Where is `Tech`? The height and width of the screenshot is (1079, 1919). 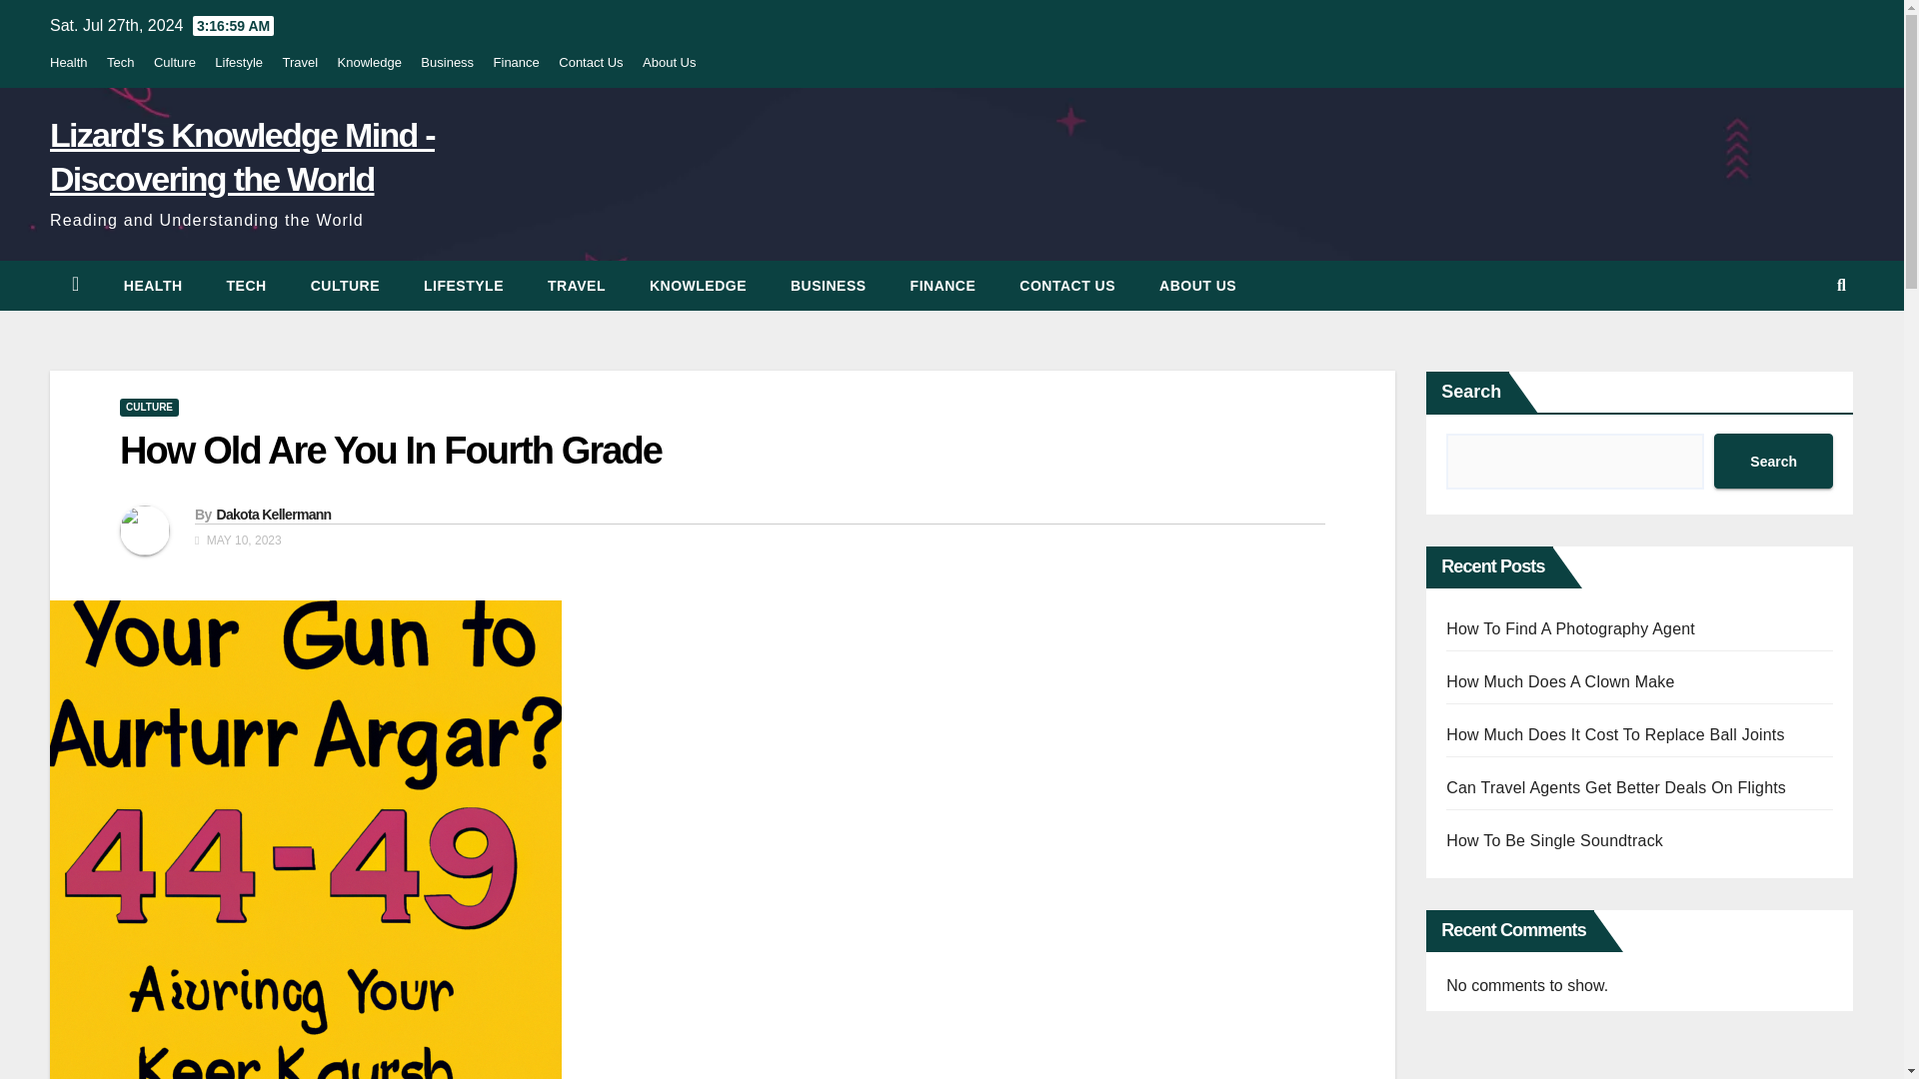
Tech is located at coordinates (120, 62).